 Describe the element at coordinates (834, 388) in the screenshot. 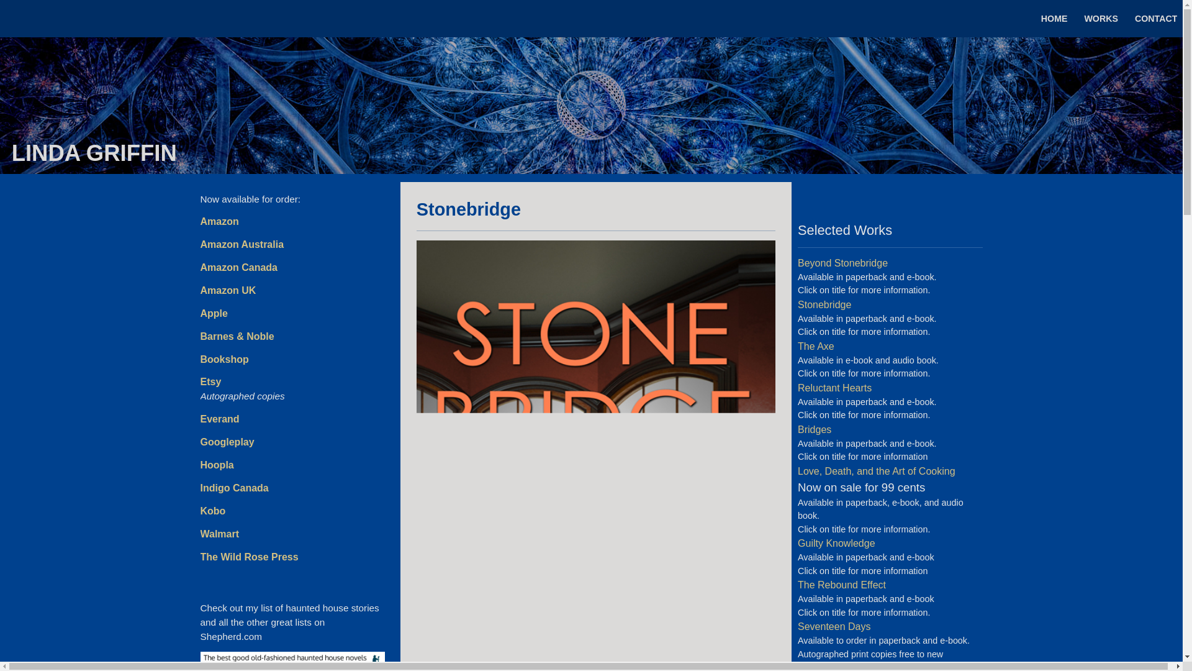

I see `Reluctant Hearts` at that location.